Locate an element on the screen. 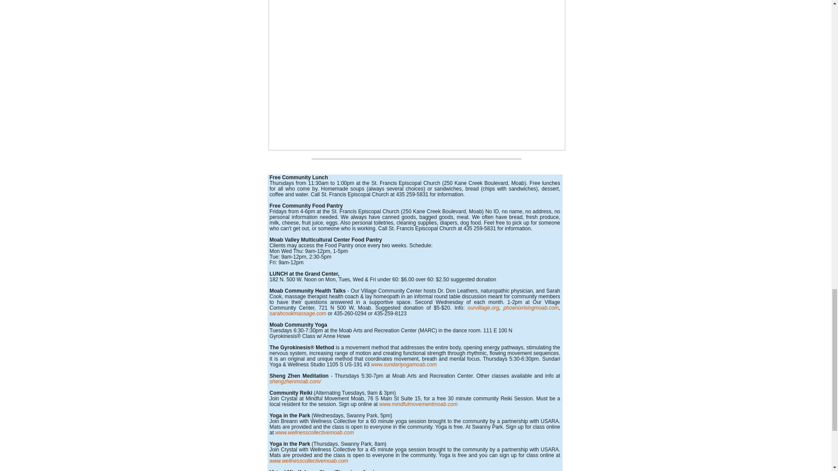  ourvillage.org is located at coordinates (483, 307).